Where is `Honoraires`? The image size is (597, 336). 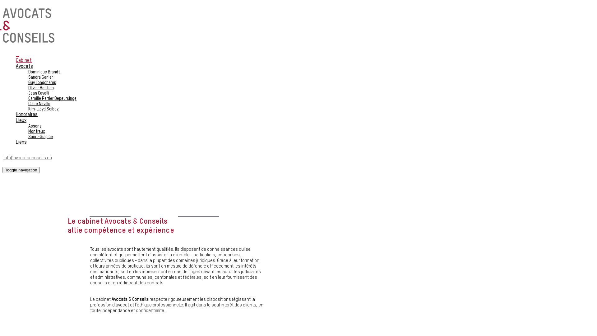
Honoraires is located at coordinates (27, 115).